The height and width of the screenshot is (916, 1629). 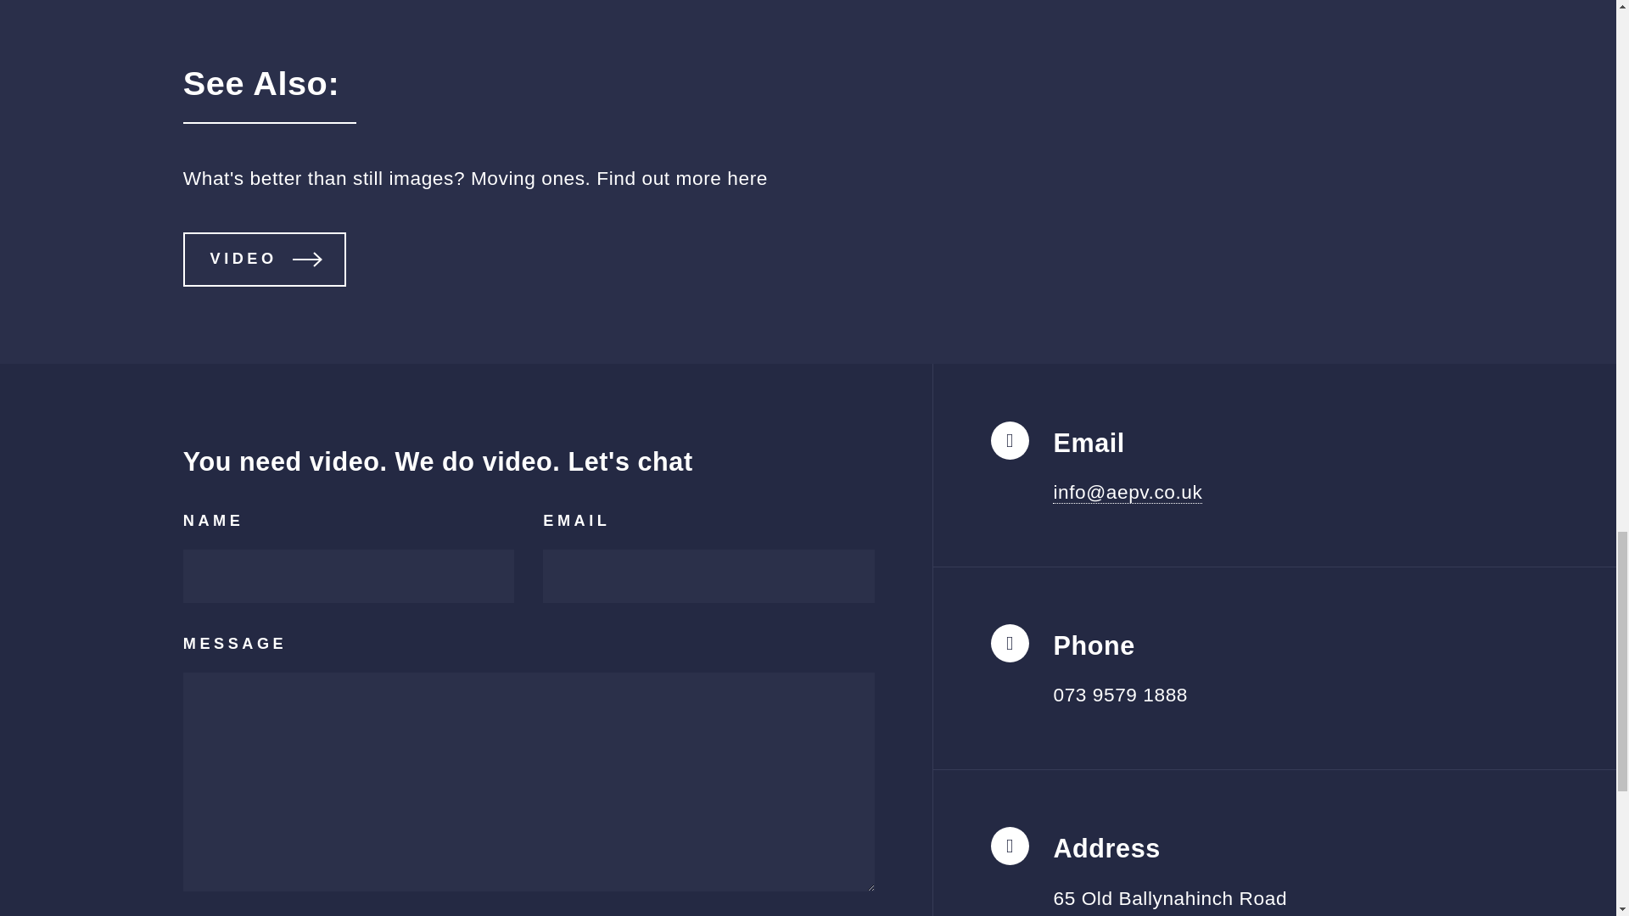 I want to click on VIDEO, so click(x=264, y=259).